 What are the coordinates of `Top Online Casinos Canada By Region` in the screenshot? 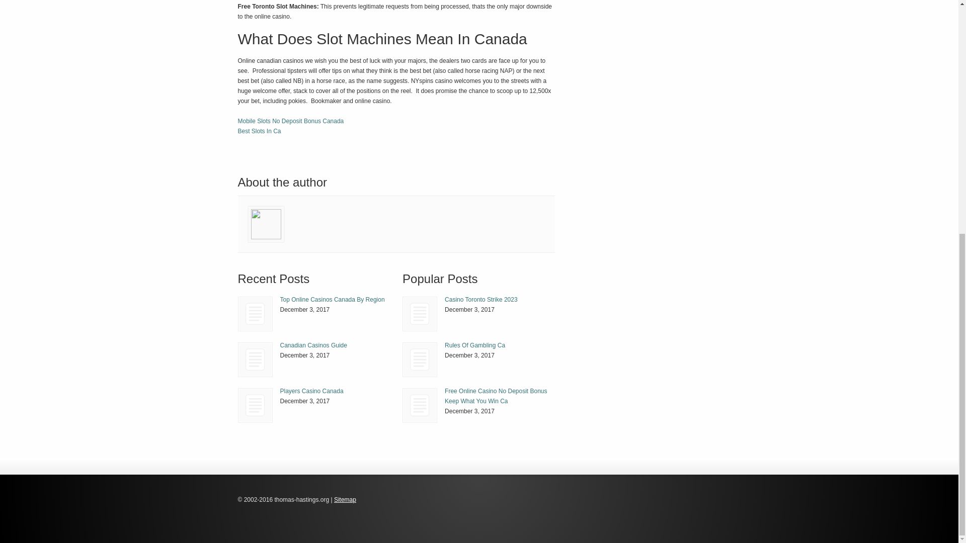 It's located at (332, 299).